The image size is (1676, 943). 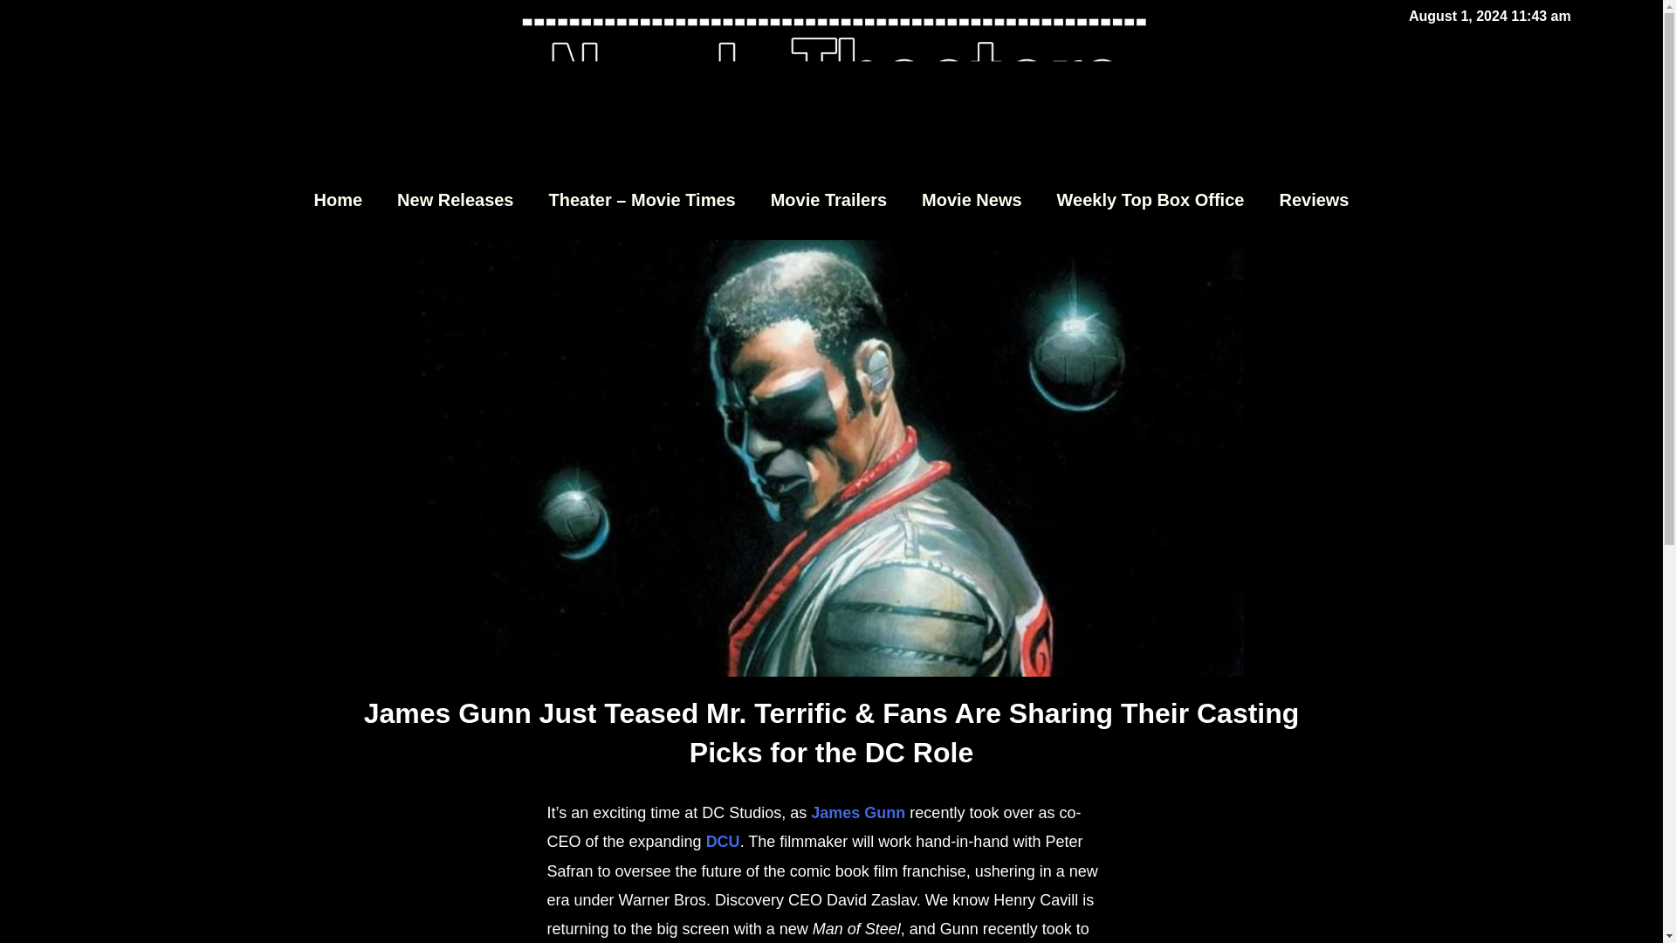 I want to click on New Releases, so click(x=456, y=199).